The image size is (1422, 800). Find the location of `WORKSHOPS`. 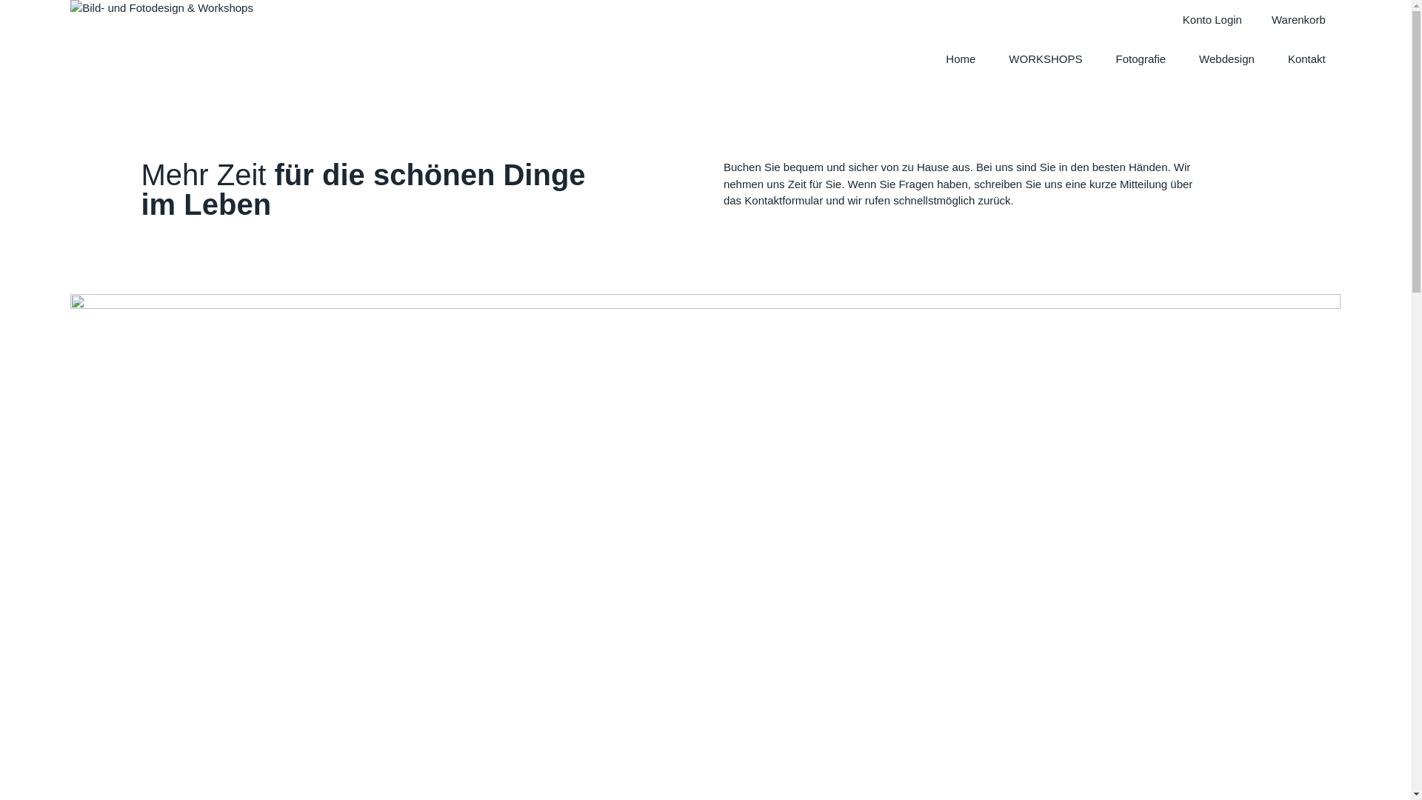

WORKSHOPS is located at coordinates (1046, 59).